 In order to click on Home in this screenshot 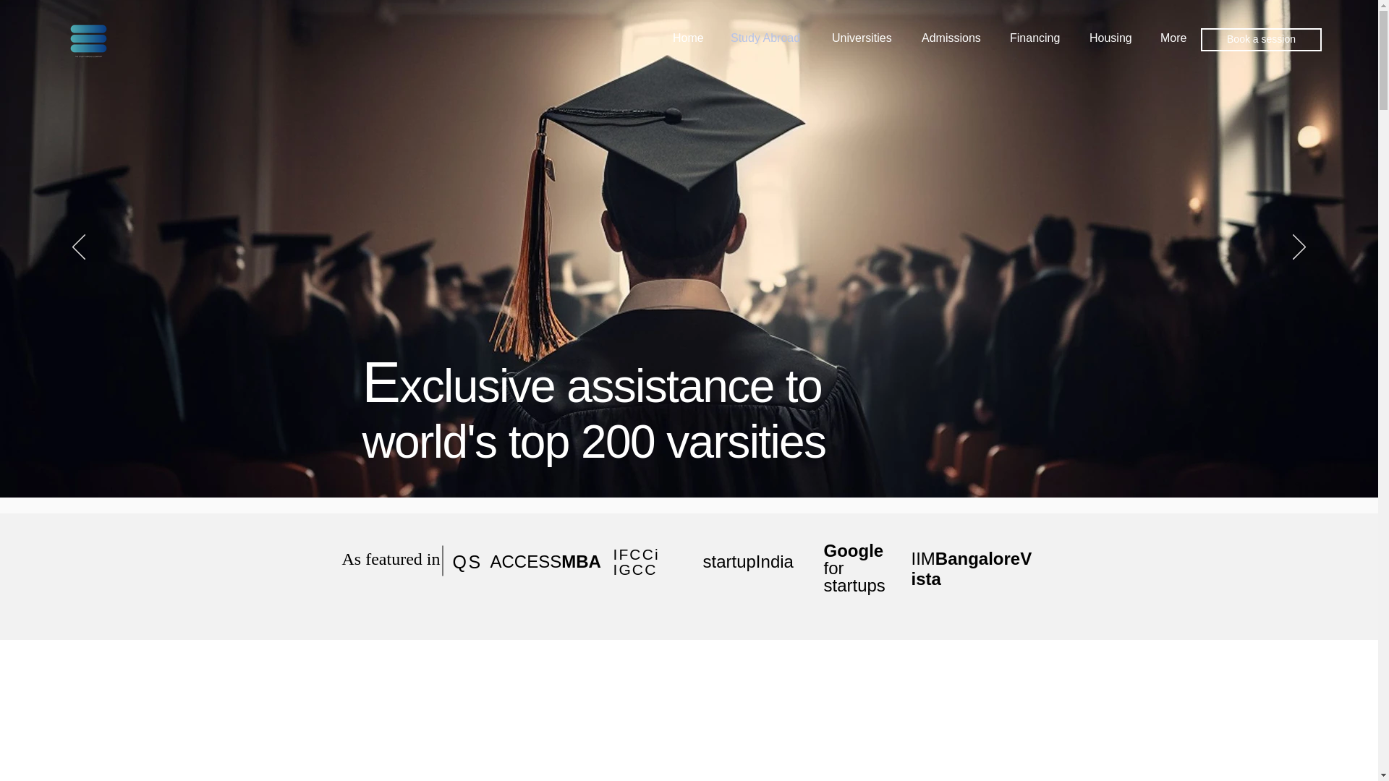, I will do `click(690, 38)`.